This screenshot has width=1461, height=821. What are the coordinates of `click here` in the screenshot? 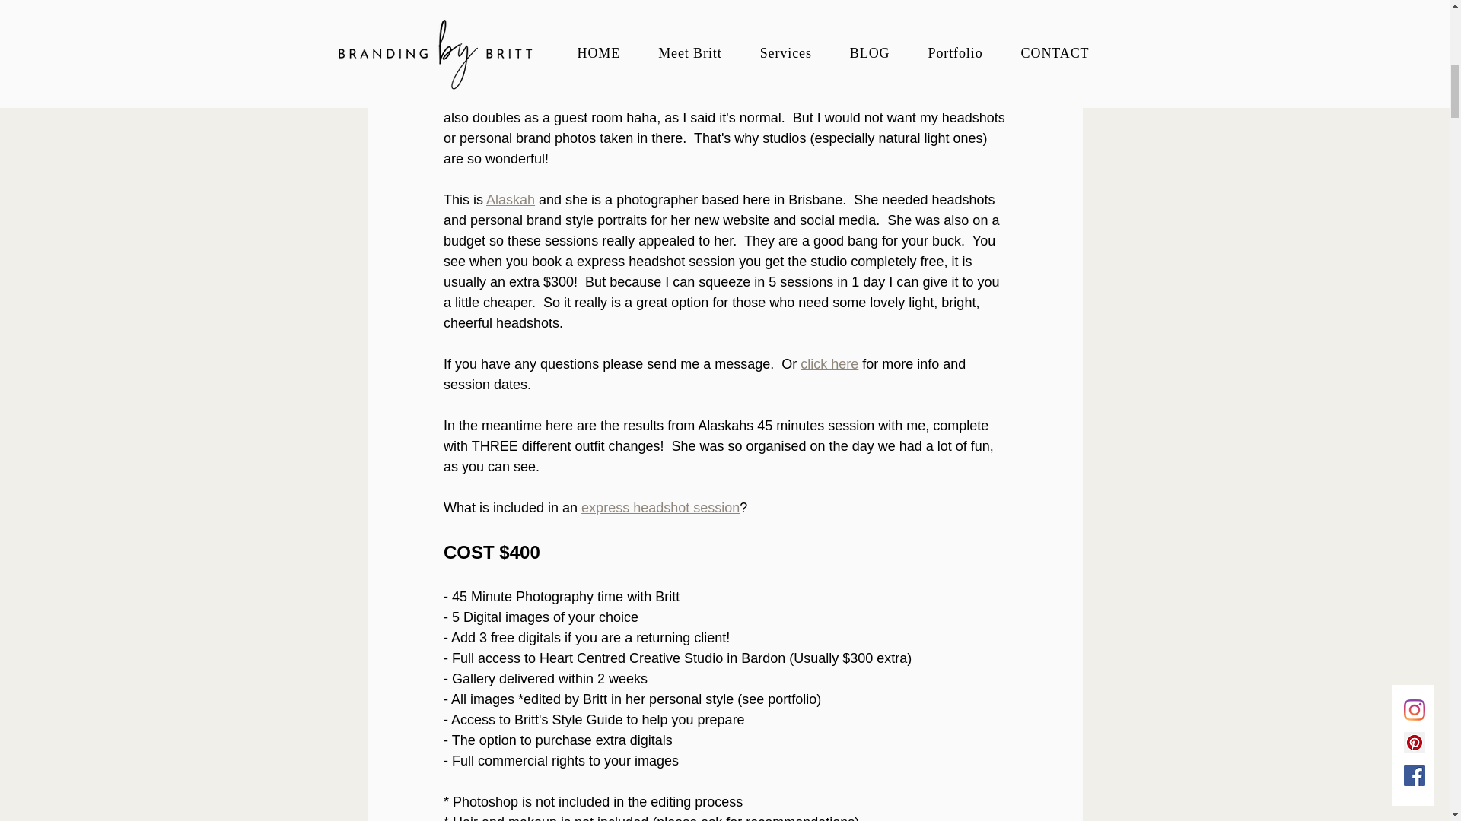 It's located at (829, 363).